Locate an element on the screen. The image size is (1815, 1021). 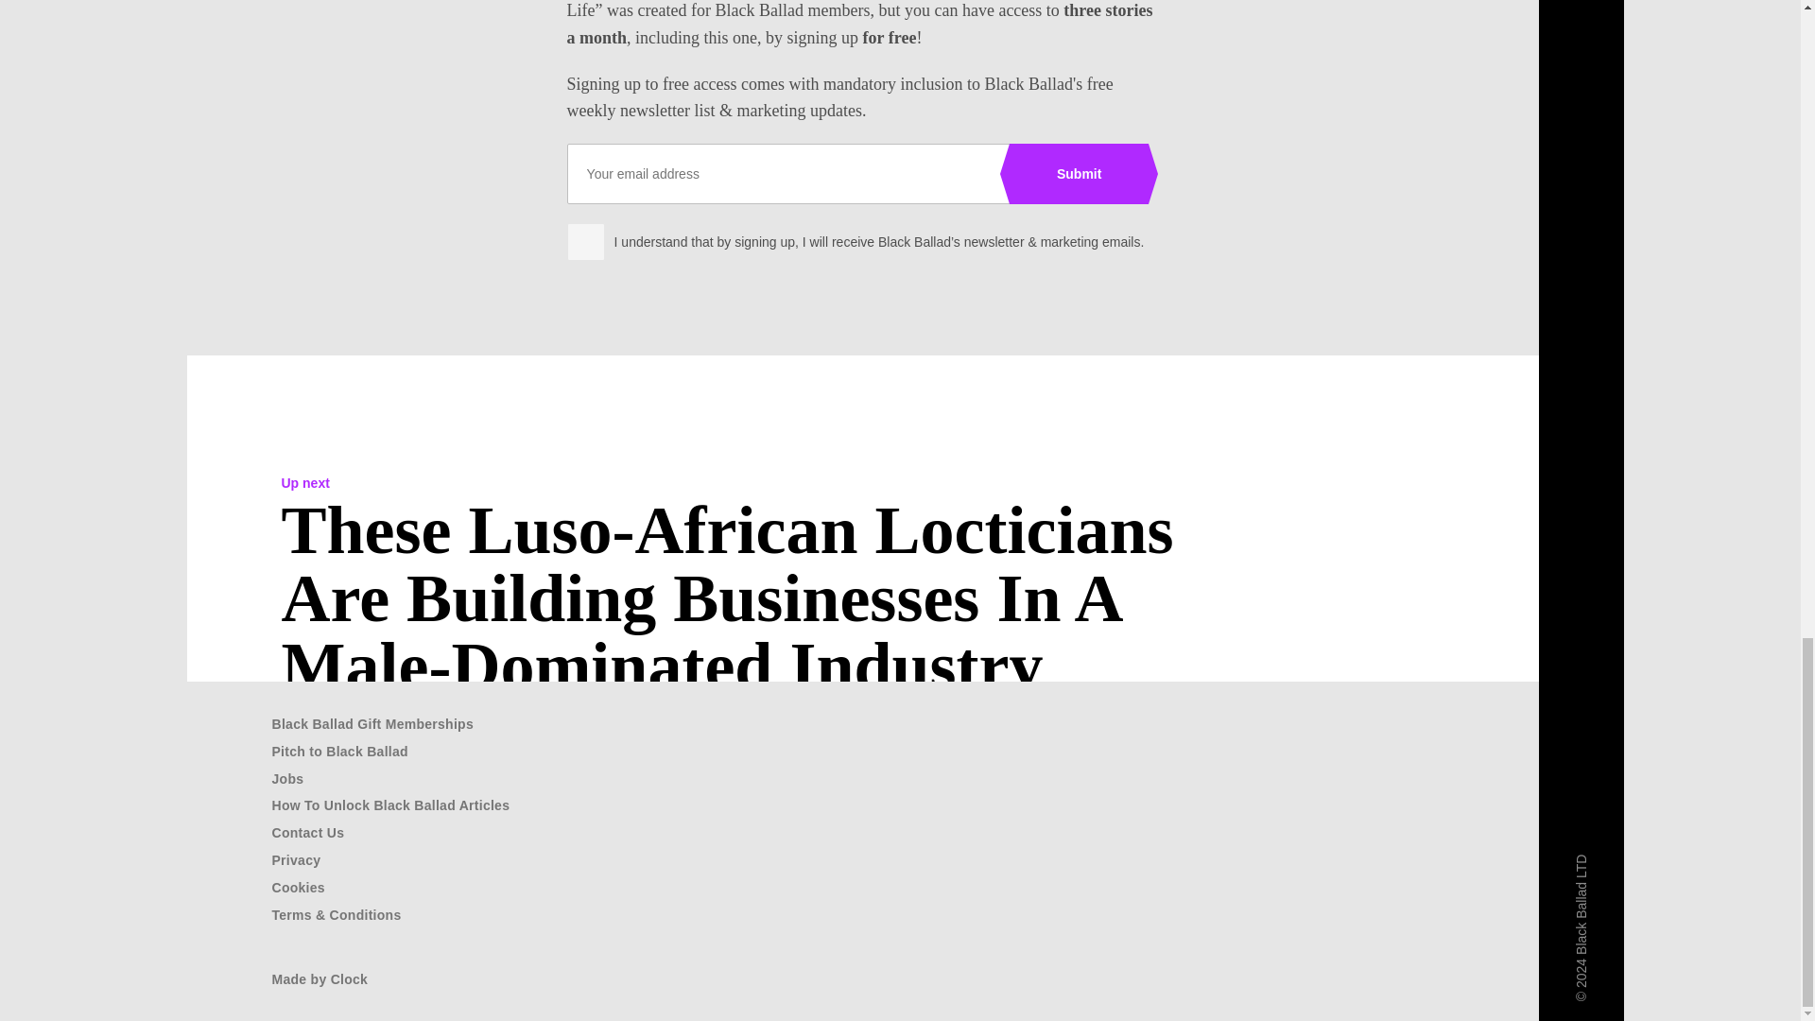
Contact Us is located at coordinates (308, 832).